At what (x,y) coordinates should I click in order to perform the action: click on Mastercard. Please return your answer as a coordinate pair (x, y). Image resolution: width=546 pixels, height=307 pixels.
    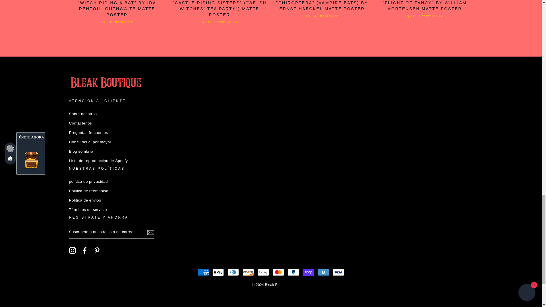
    Looking at the image, I should click on (278, 272).